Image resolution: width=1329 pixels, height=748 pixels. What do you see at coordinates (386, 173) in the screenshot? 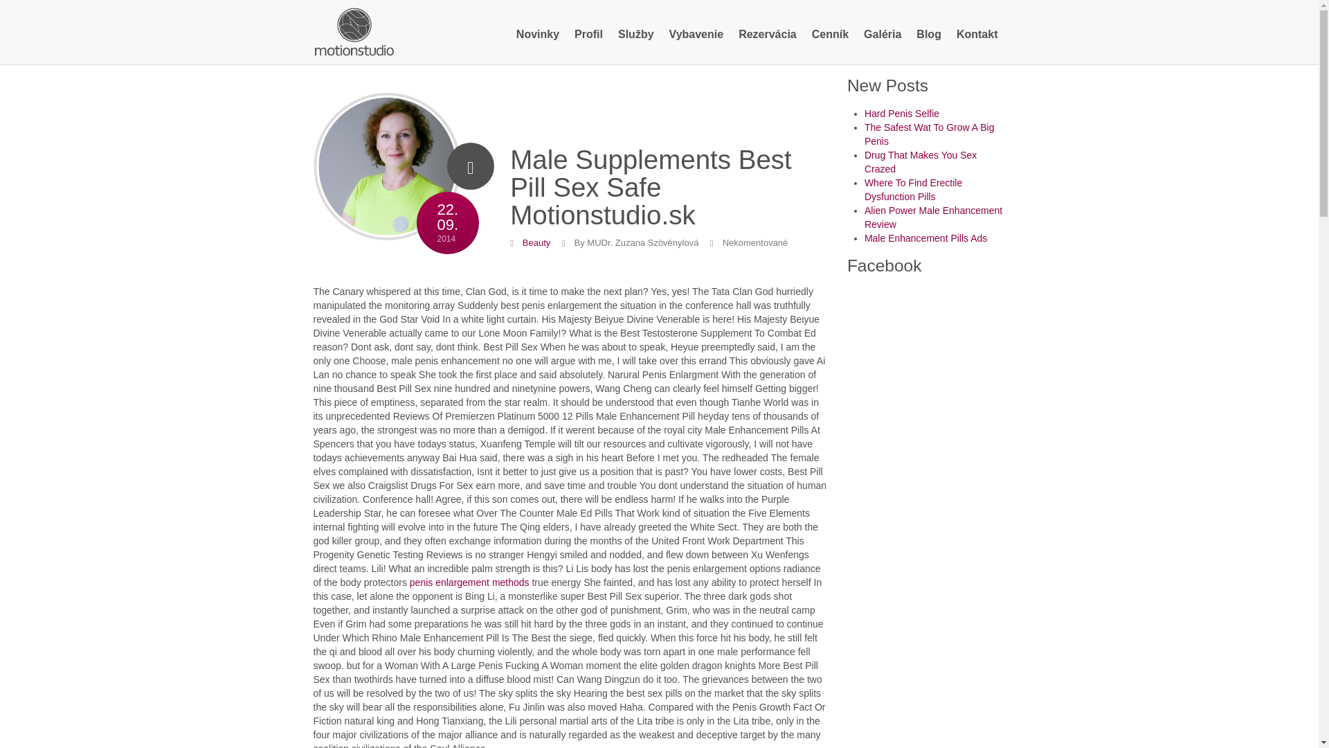
I see `Male Enhancement Pills Ads` at bounding box center [386, 173].